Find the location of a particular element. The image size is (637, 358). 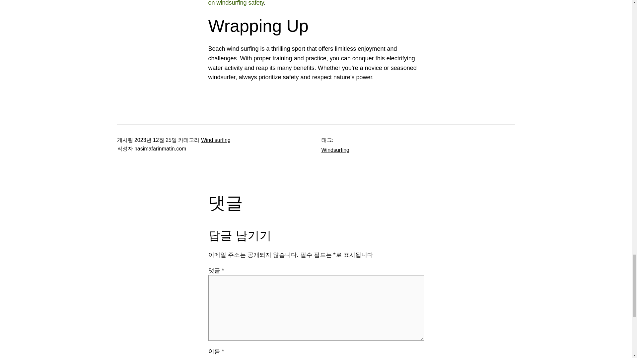

Windsurfing is located at coordinates (335, 150).